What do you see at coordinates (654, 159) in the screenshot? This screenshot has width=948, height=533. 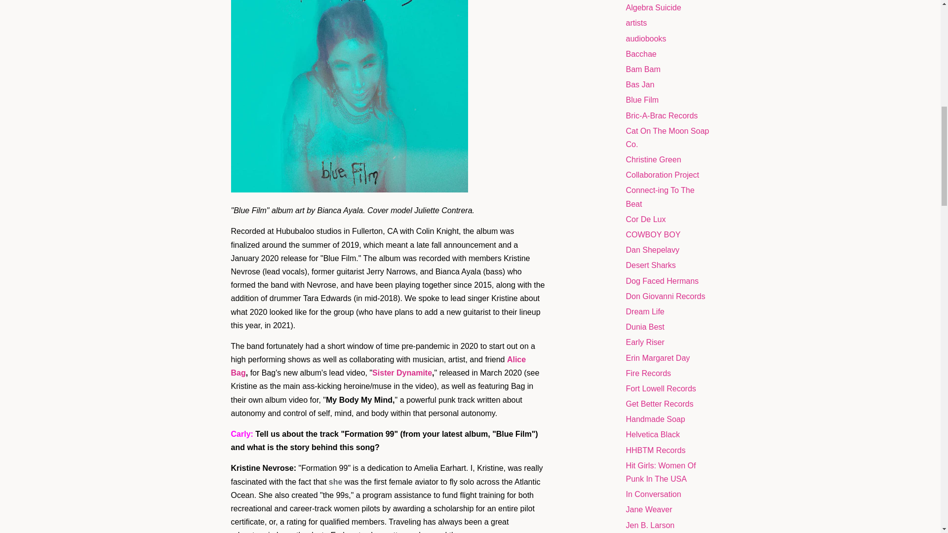 I see `Show articles tagged Christine Green` at bounding box center [654, 159].